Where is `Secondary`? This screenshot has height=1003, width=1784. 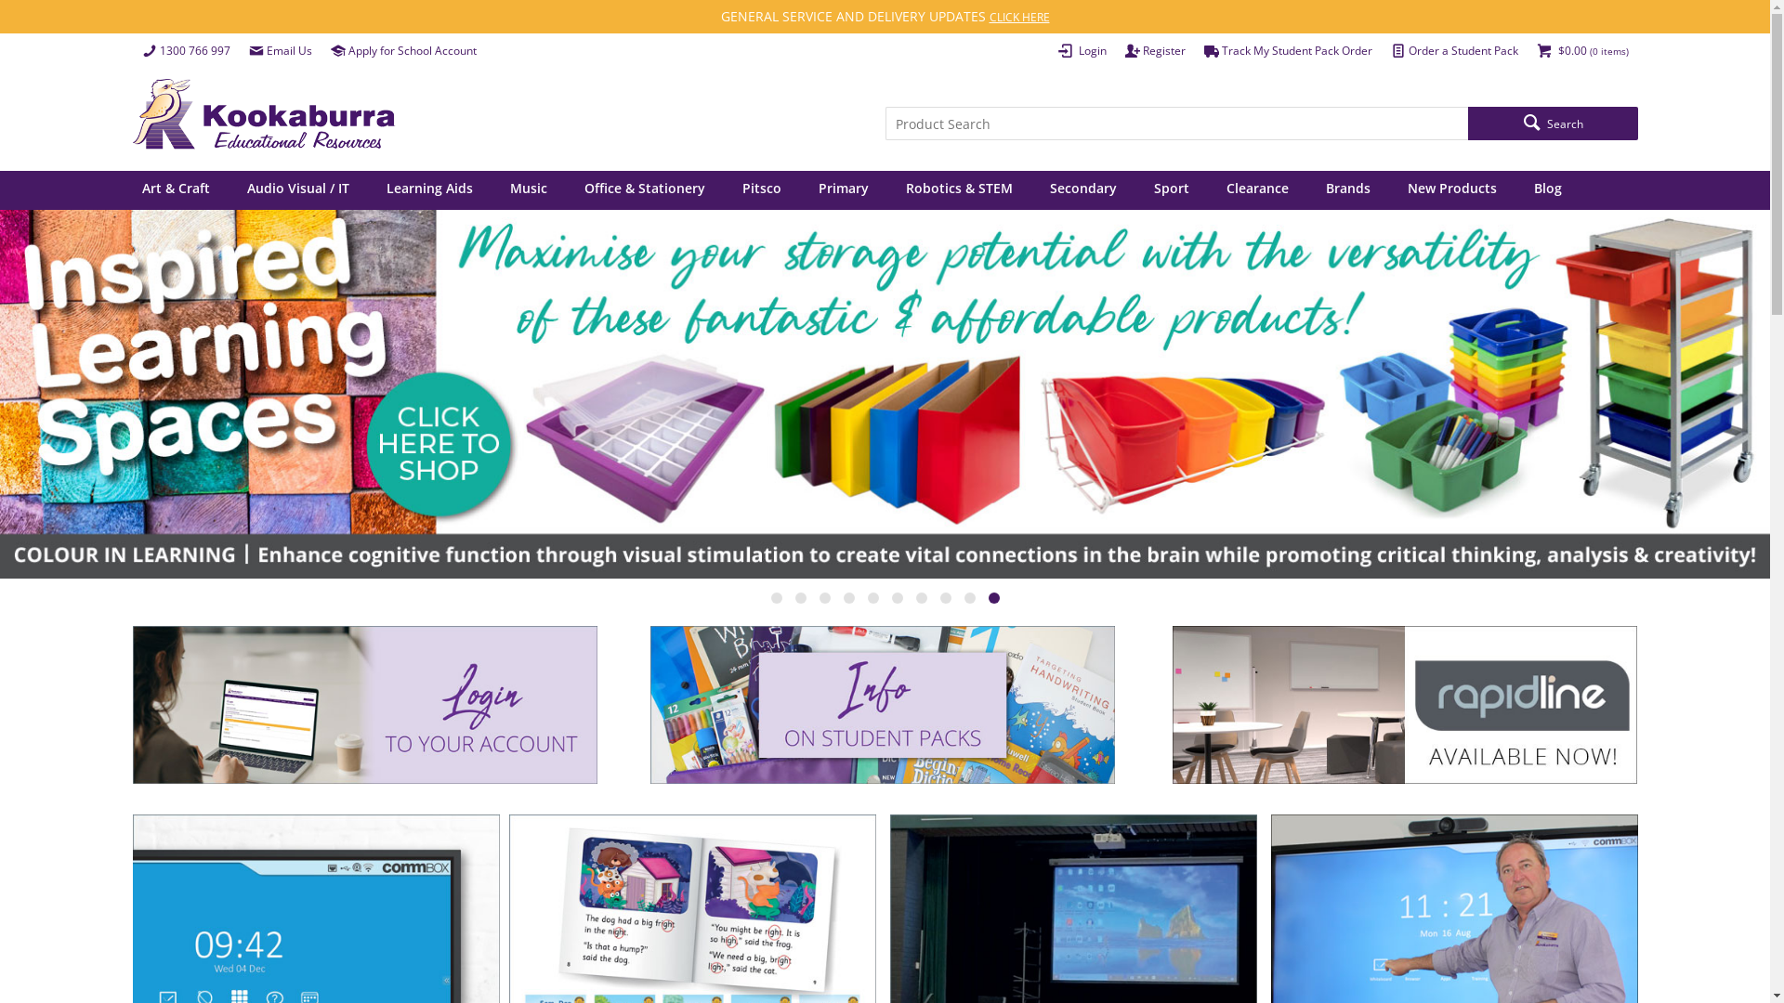 Secondary is located at coordinates (1082, 190).